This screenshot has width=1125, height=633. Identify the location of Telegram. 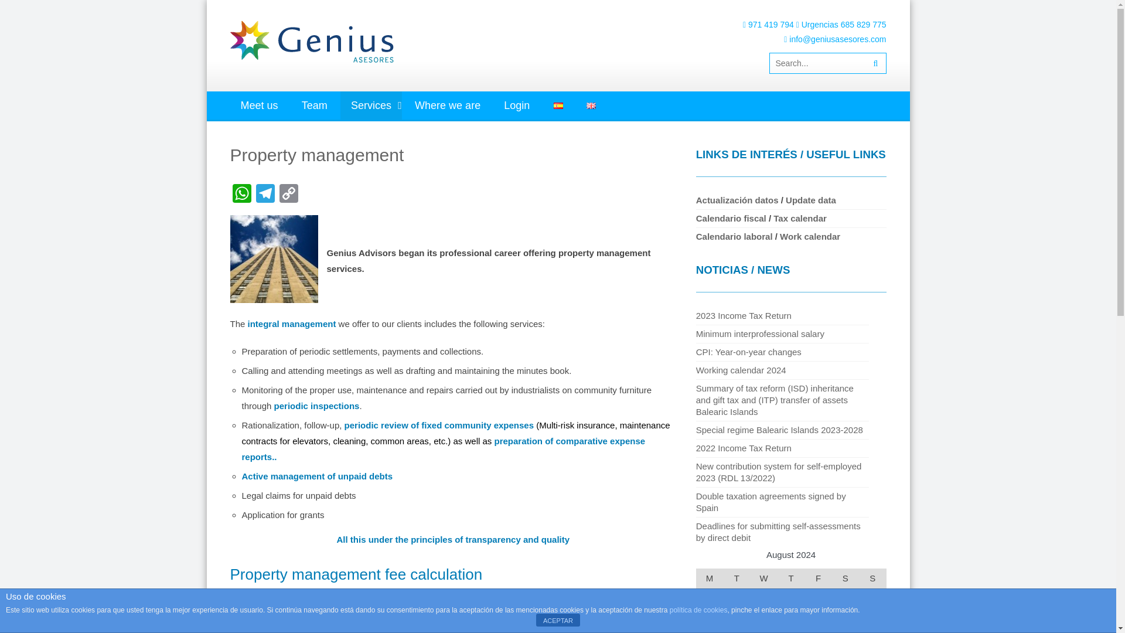
(265, 195).